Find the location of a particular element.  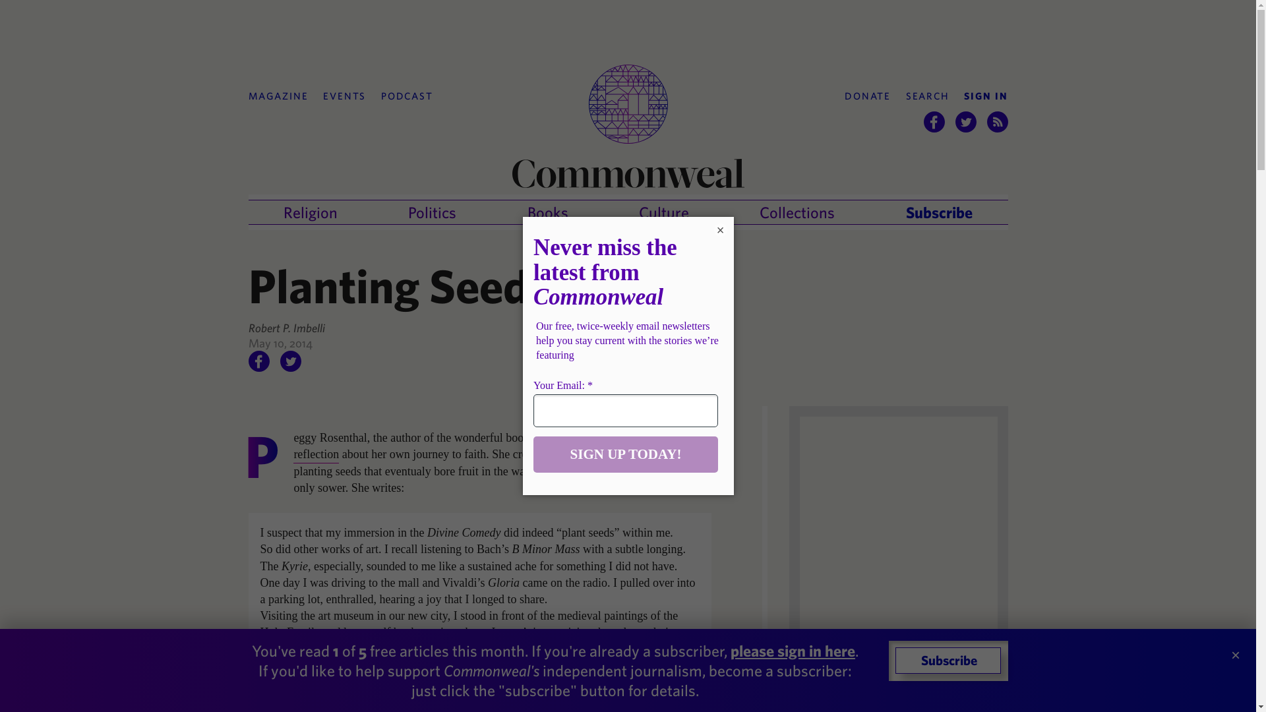

Culture is located at coordinates (663, 212).